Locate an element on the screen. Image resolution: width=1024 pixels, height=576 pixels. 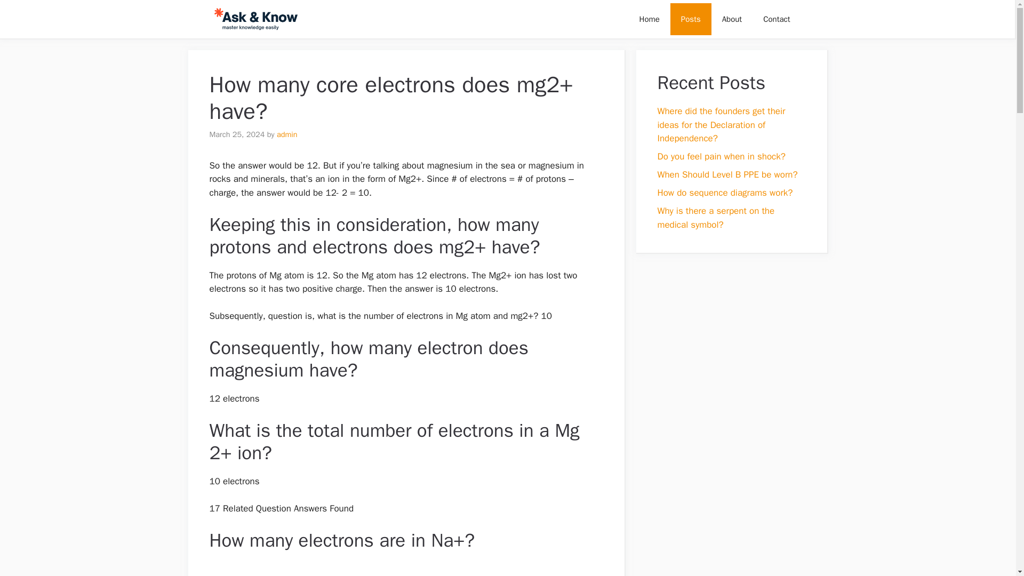
Posts is located at coordinates (691, 19).